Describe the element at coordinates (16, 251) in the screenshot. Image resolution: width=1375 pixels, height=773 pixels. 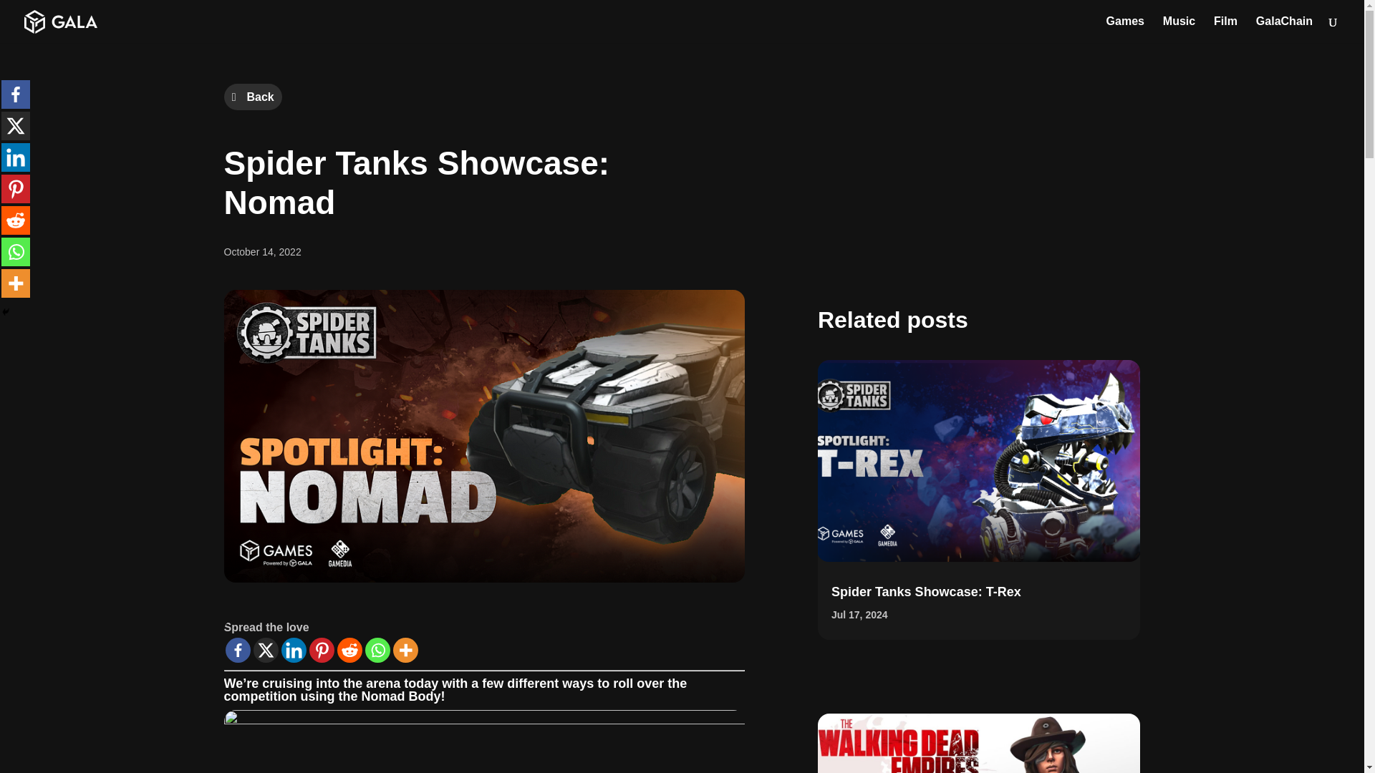
I see `Whatsapp` at that location.